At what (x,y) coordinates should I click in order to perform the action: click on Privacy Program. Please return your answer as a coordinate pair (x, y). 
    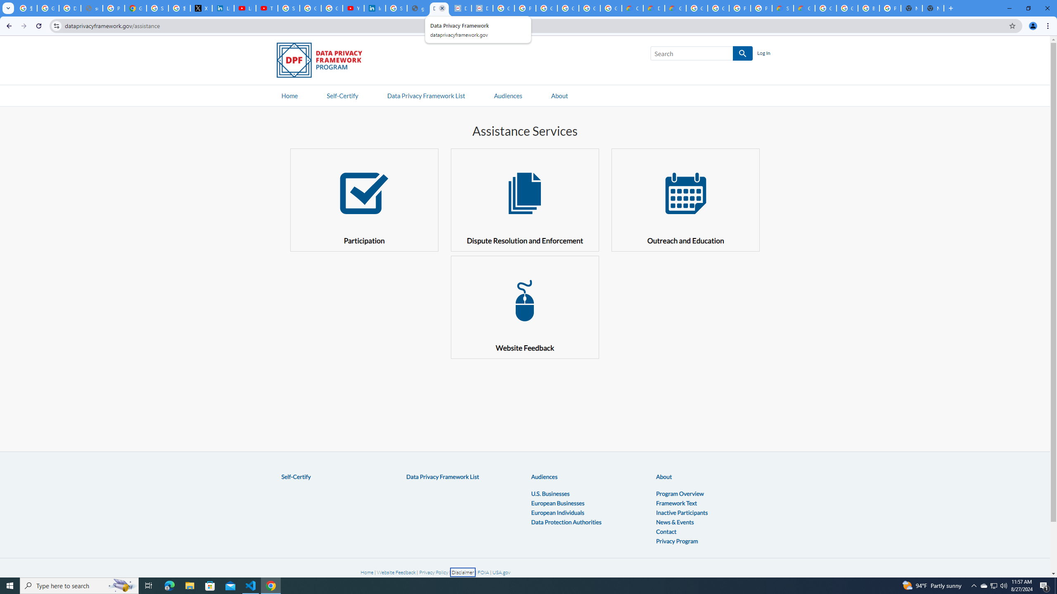
    Looking at the image, I should click on (677, 540).